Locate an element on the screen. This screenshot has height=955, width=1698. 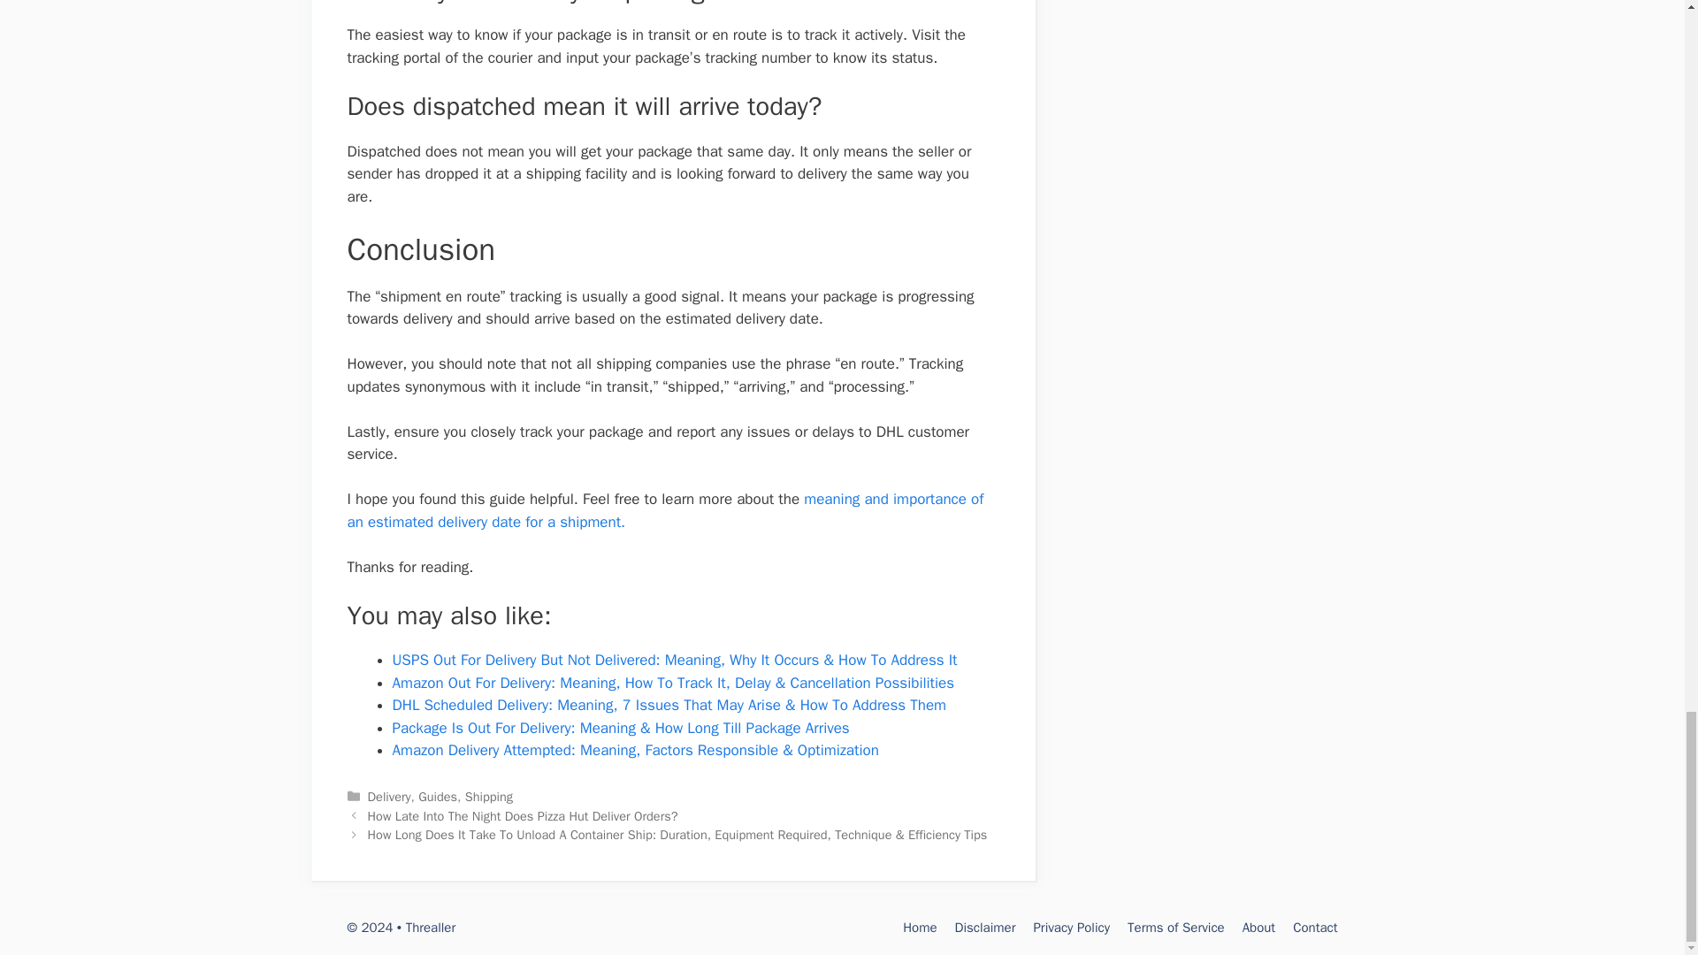
Disclaimer is located at coordinates (985, 928).